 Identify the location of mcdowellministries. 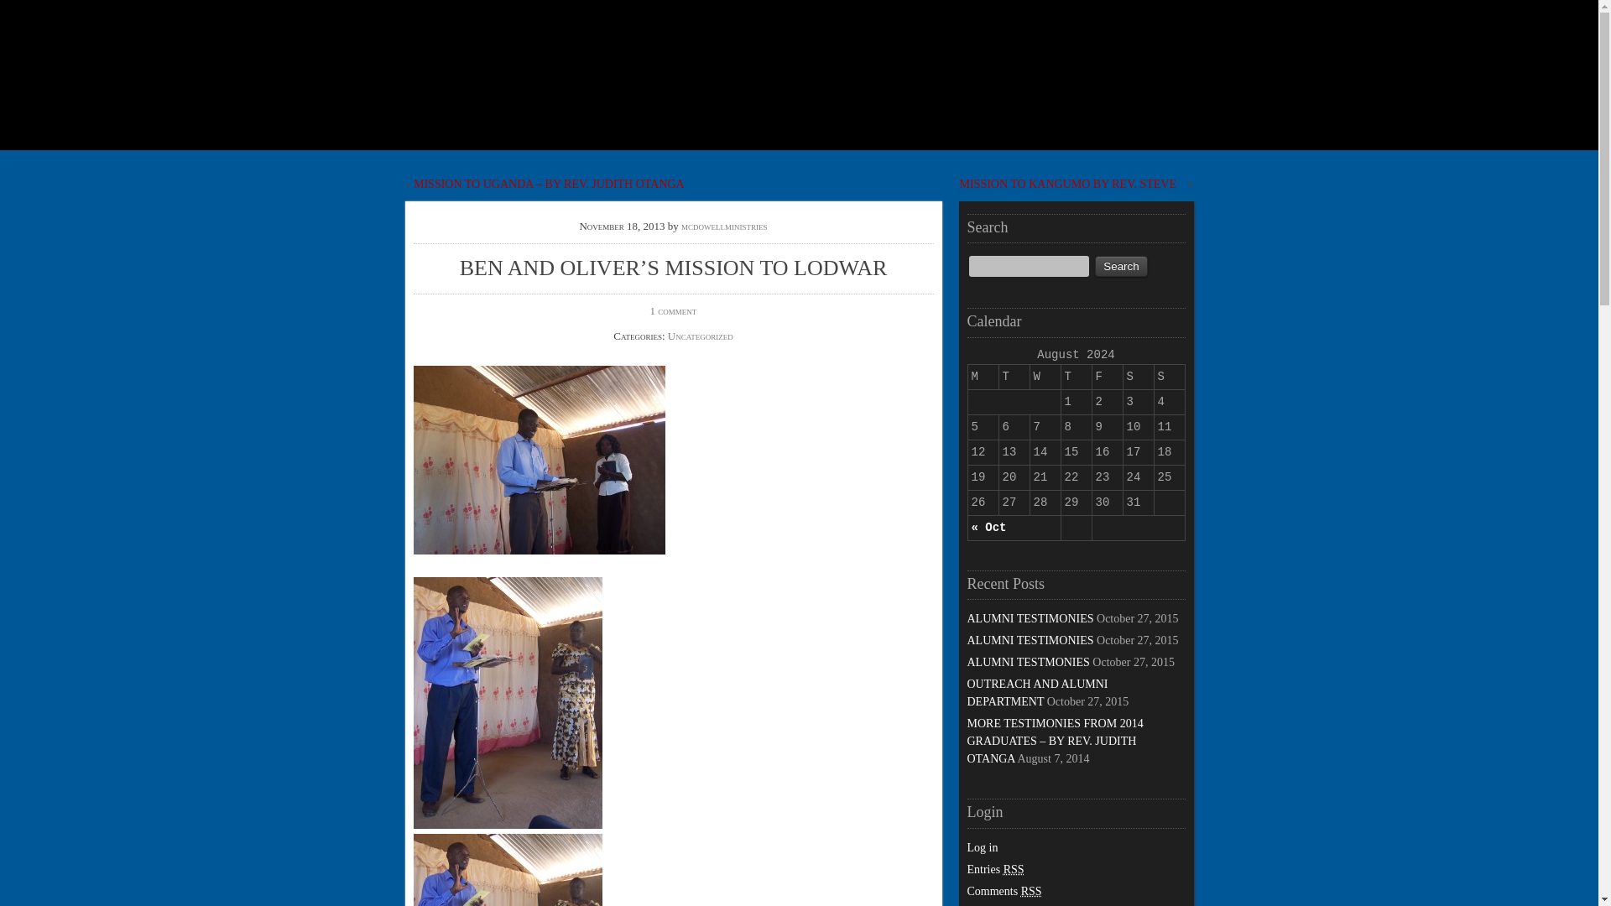
(725, 226).